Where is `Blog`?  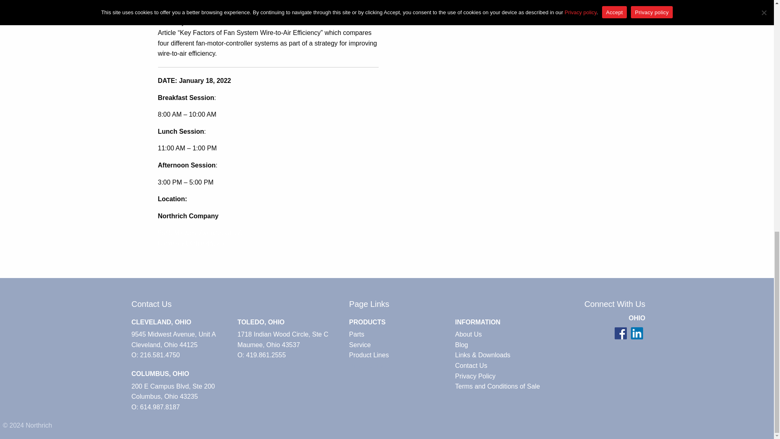
Blog is located at coordinates (505, 345).